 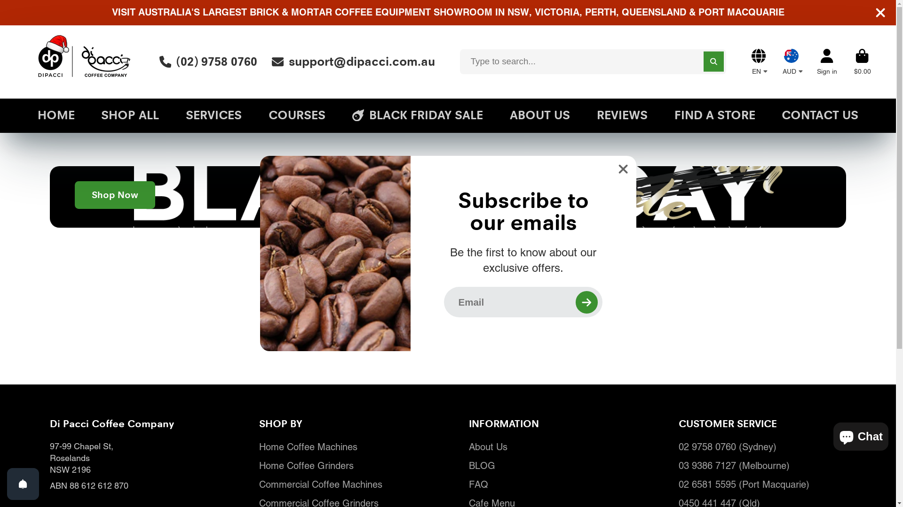 What do you see at coordinates (343, 447) in the screenshot?
I see `Home Coffee Machines` at bounding box center [343, 447].